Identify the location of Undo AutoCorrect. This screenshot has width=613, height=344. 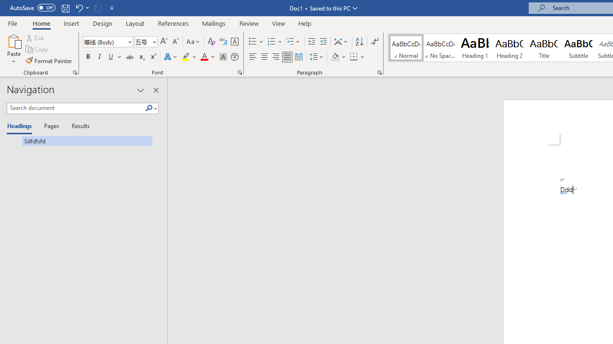
(81, 8).